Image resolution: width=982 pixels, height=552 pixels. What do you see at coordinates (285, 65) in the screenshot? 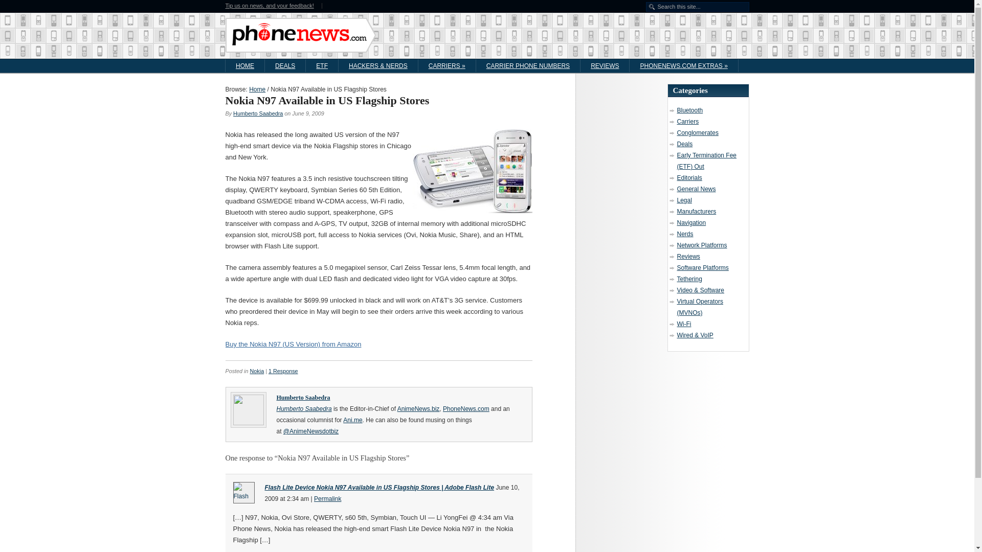
I see `DEALS` at bounding box center [285, 65].